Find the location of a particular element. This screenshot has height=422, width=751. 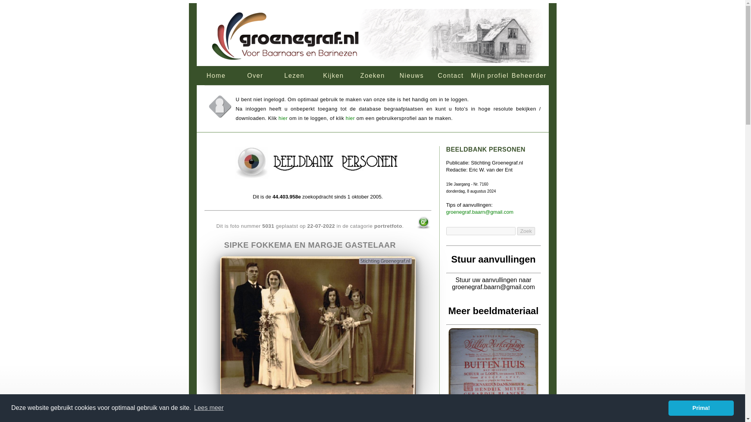

Over is located at coordinates (255, 75).